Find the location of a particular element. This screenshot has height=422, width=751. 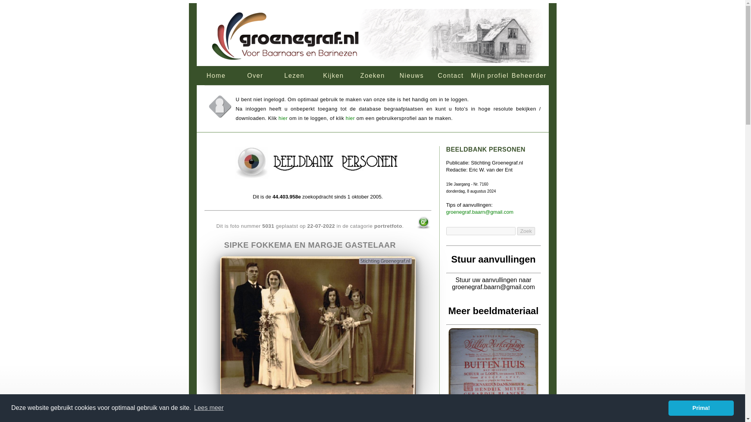

Over is located at coordinates (255, 75).